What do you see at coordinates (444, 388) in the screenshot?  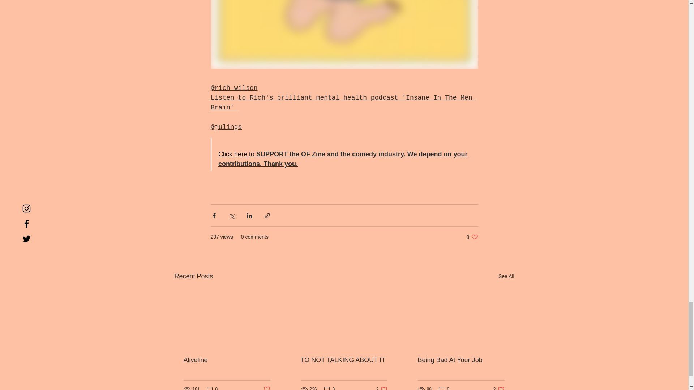 I see `0` at bounding box center [444, 388].